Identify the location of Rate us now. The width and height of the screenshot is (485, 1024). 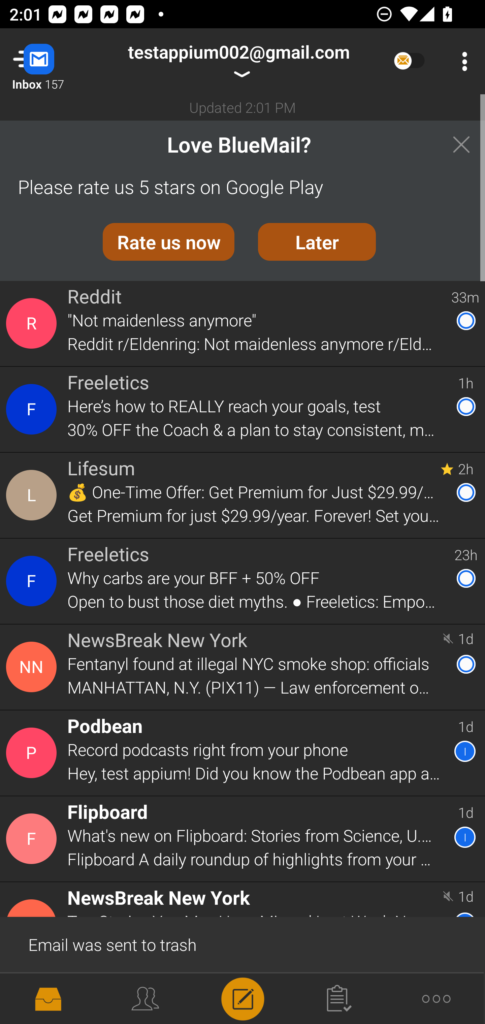
(168, 242).